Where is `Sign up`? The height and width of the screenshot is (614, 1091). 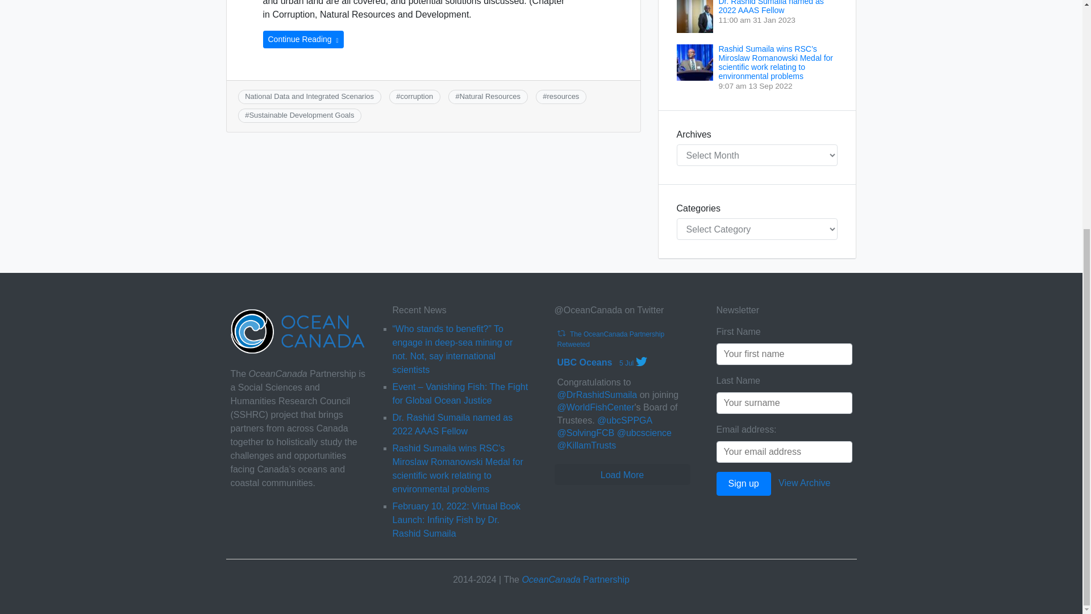
Sign up is located at coordinates (743, 483).